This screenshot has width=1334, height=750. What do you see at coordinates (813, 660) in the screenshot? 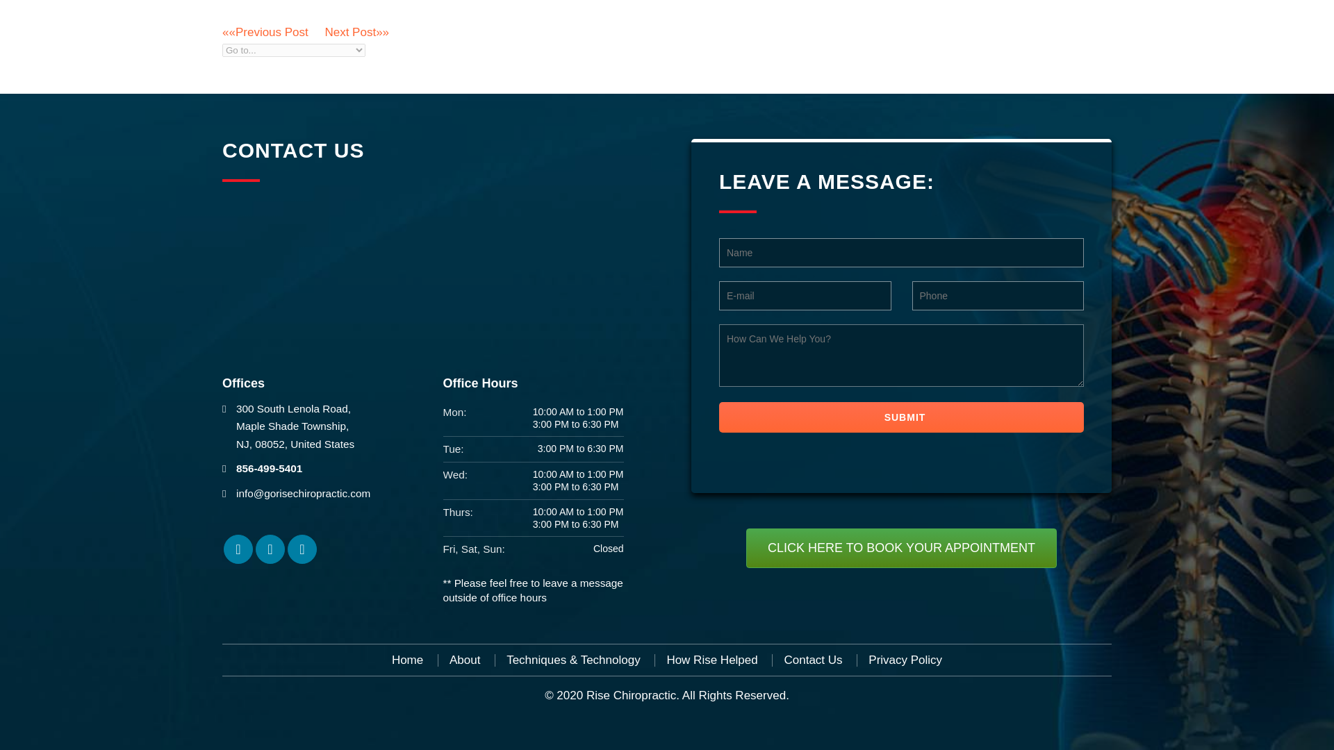
I see `Contact Us` at bounding box center [813, 660].